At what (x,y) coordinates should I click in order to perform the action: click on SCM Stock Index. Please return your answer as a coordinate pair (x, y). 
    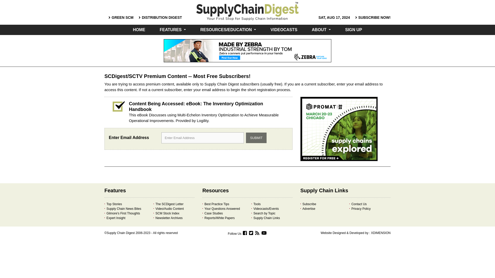
    Looking at the image, I should click on (166, 213).